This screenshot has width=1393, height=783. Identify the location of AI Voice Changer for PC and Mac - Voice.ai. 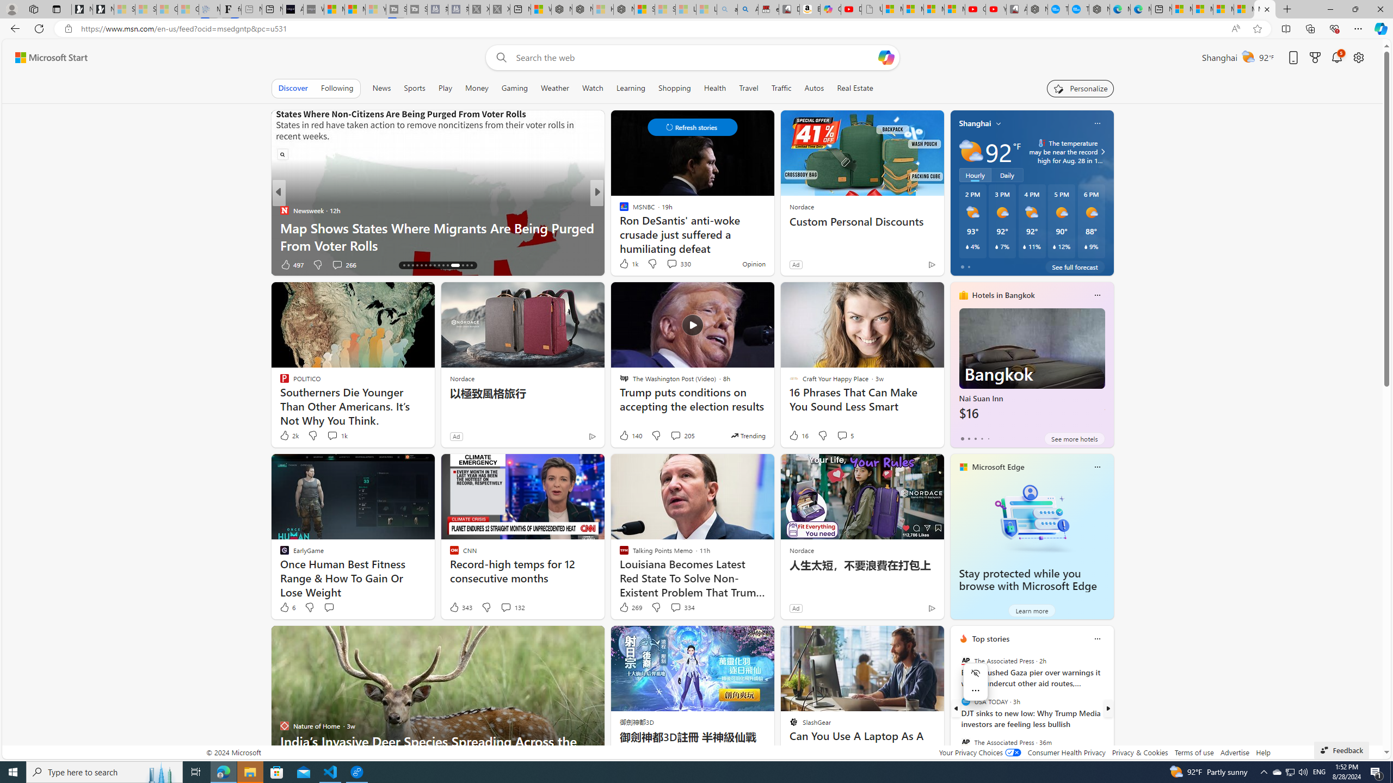
(293, 9).